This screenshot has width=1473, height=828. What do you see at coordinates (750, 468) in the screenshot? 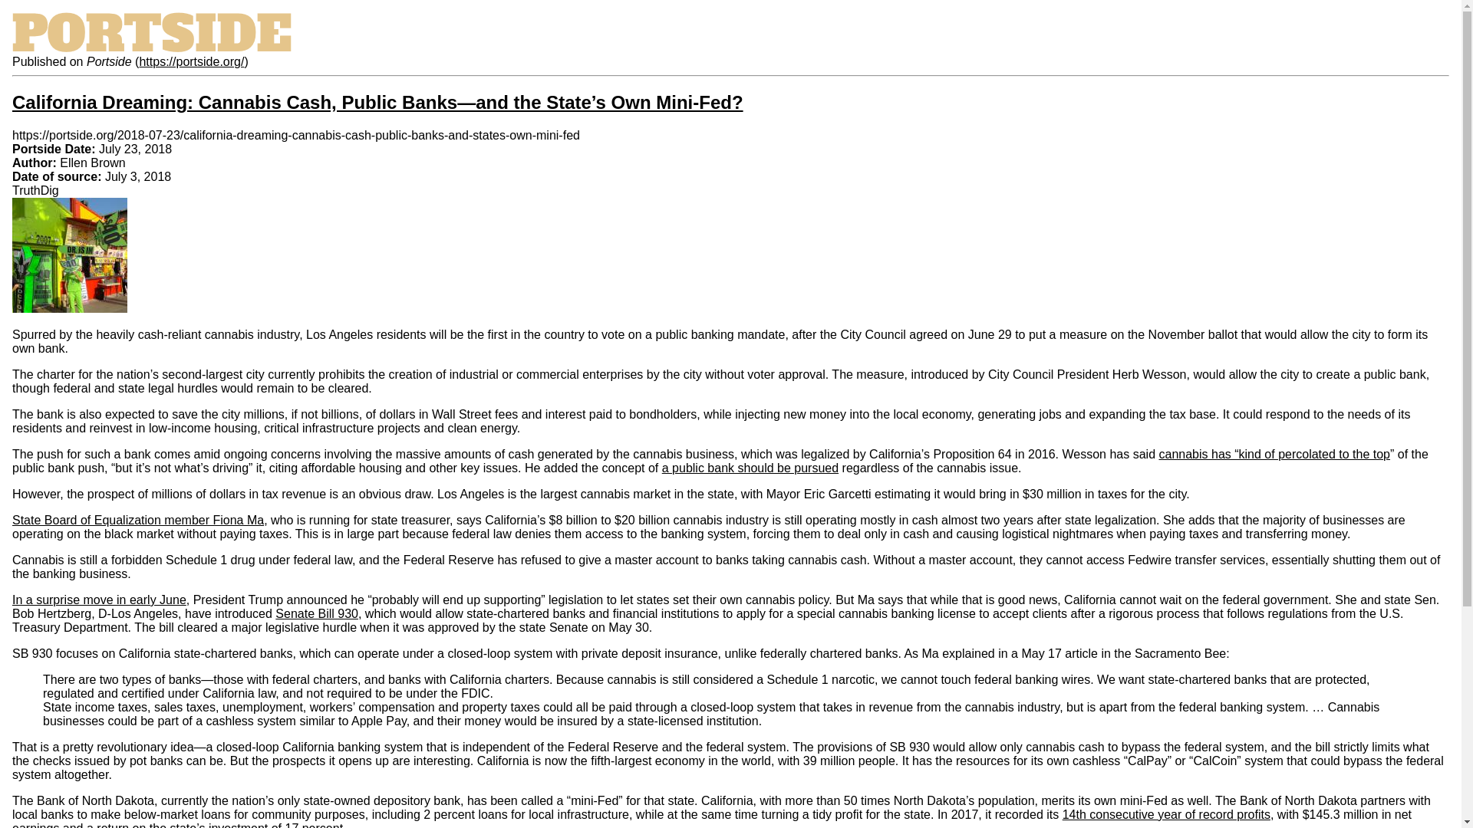
I see `a public bank should be pursued` at bounding box center [750, 468].